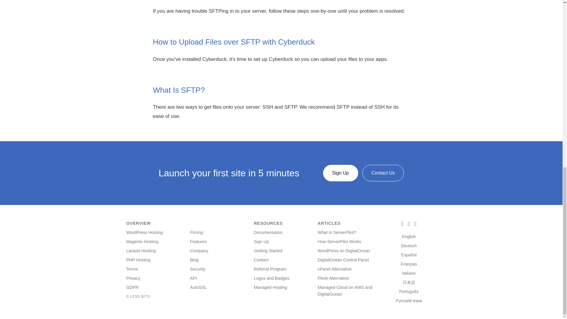  I want to click on What Is SFTP?, so click(179, 90).